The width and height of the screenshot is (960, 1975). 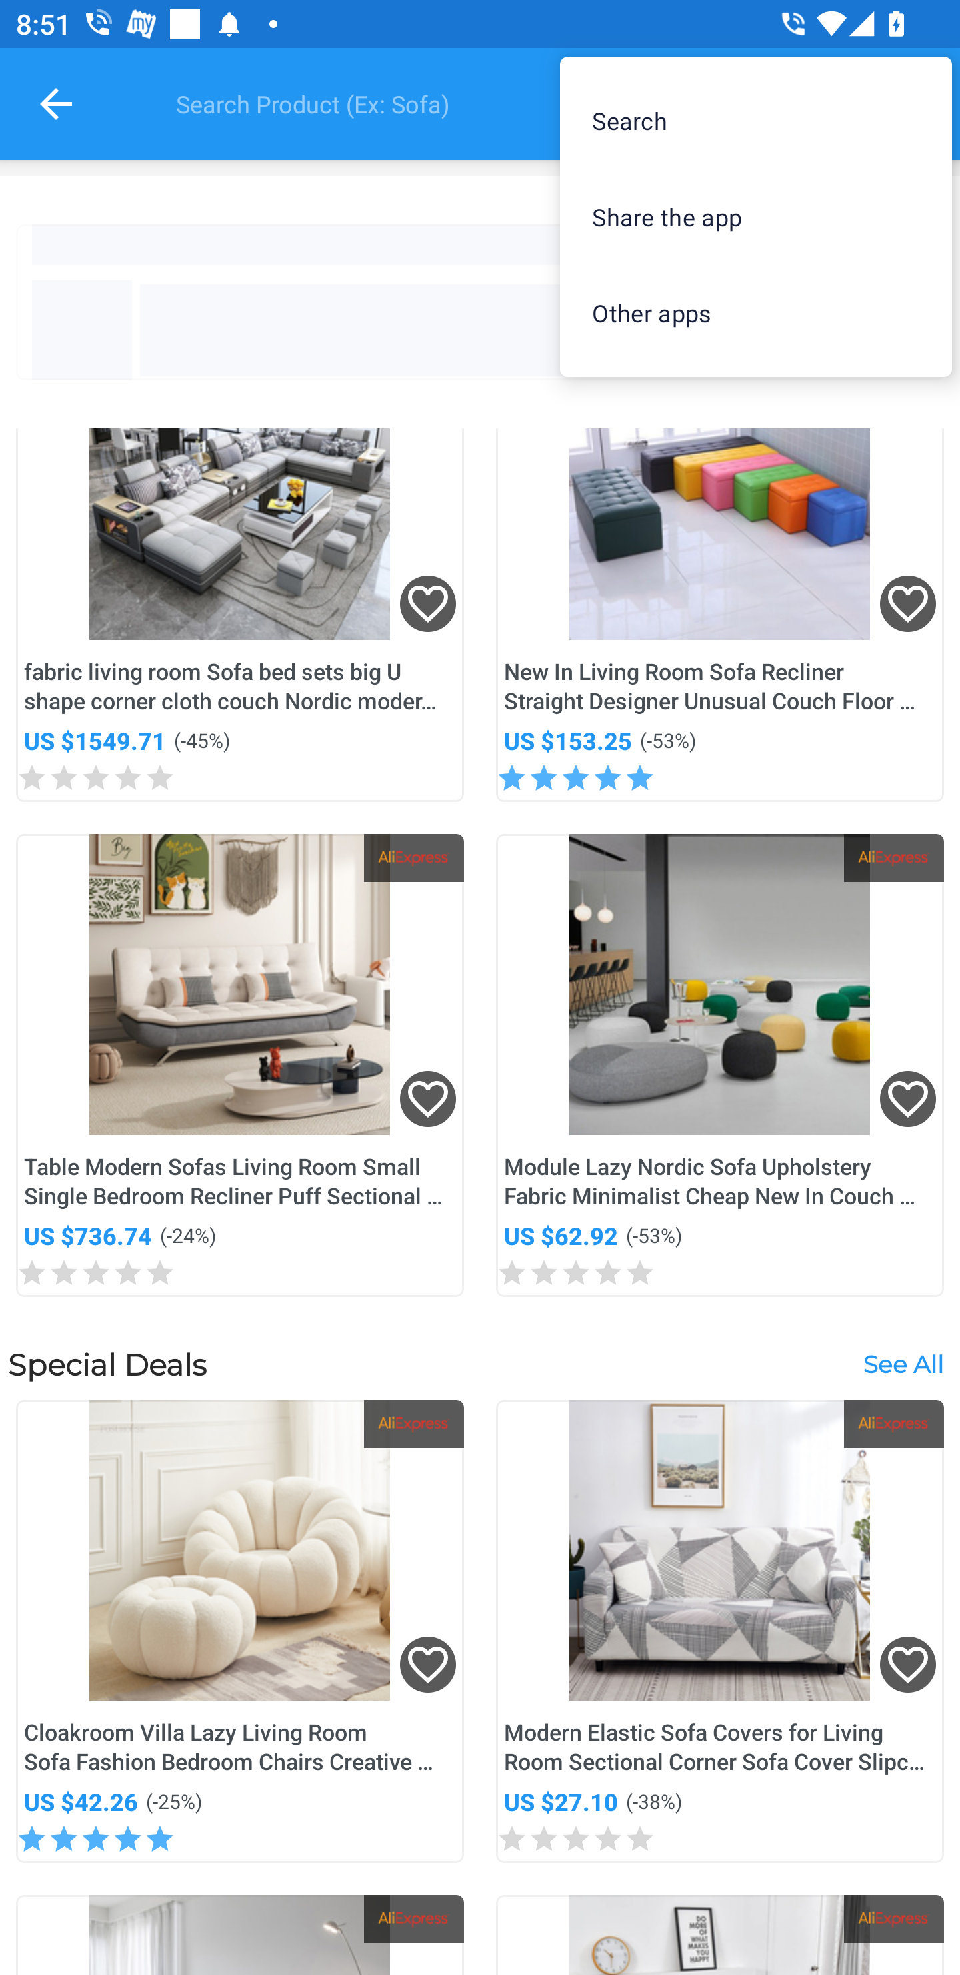 I want to click on Search, so click(x=756, y=120).